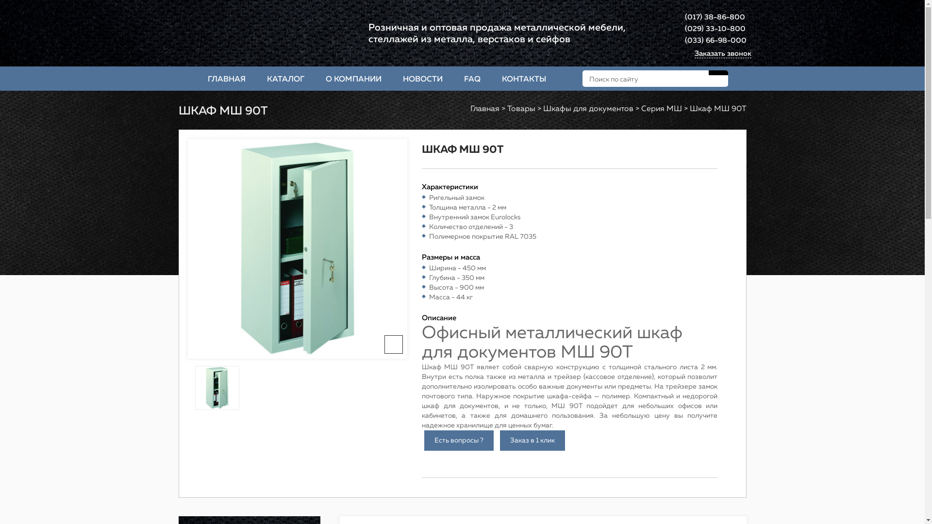 This screenshot has height=524, width=932. Describe the element at coordinates (472, 79) in the screenshot. I see `FAQ` at that location.